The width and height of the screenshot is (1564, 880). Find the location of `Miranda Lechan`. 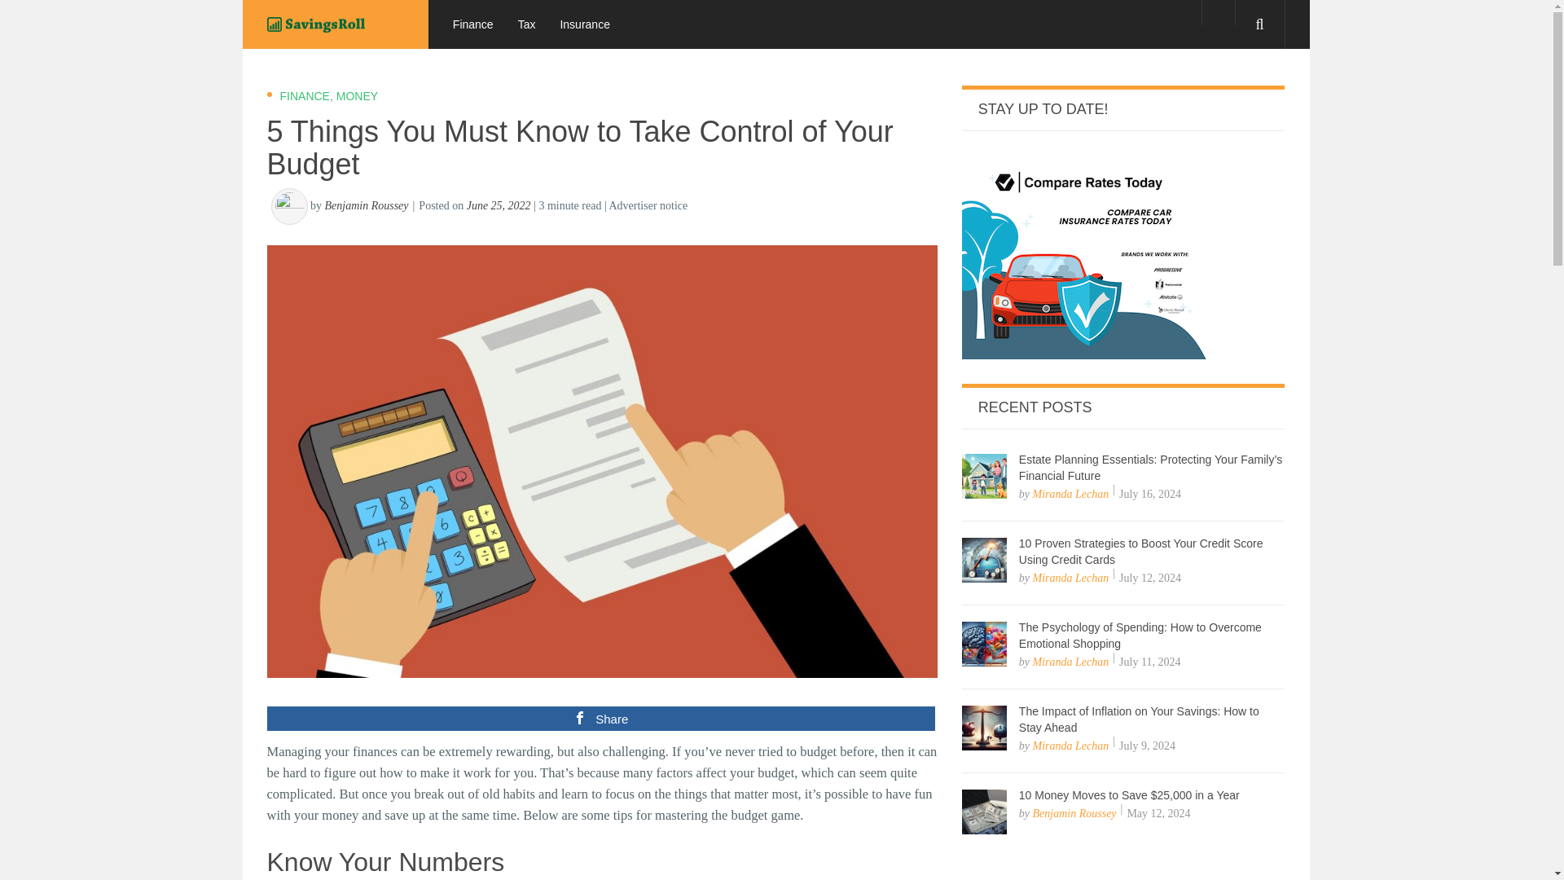

Miranda Lechan is located at coordinates (1070, 494).